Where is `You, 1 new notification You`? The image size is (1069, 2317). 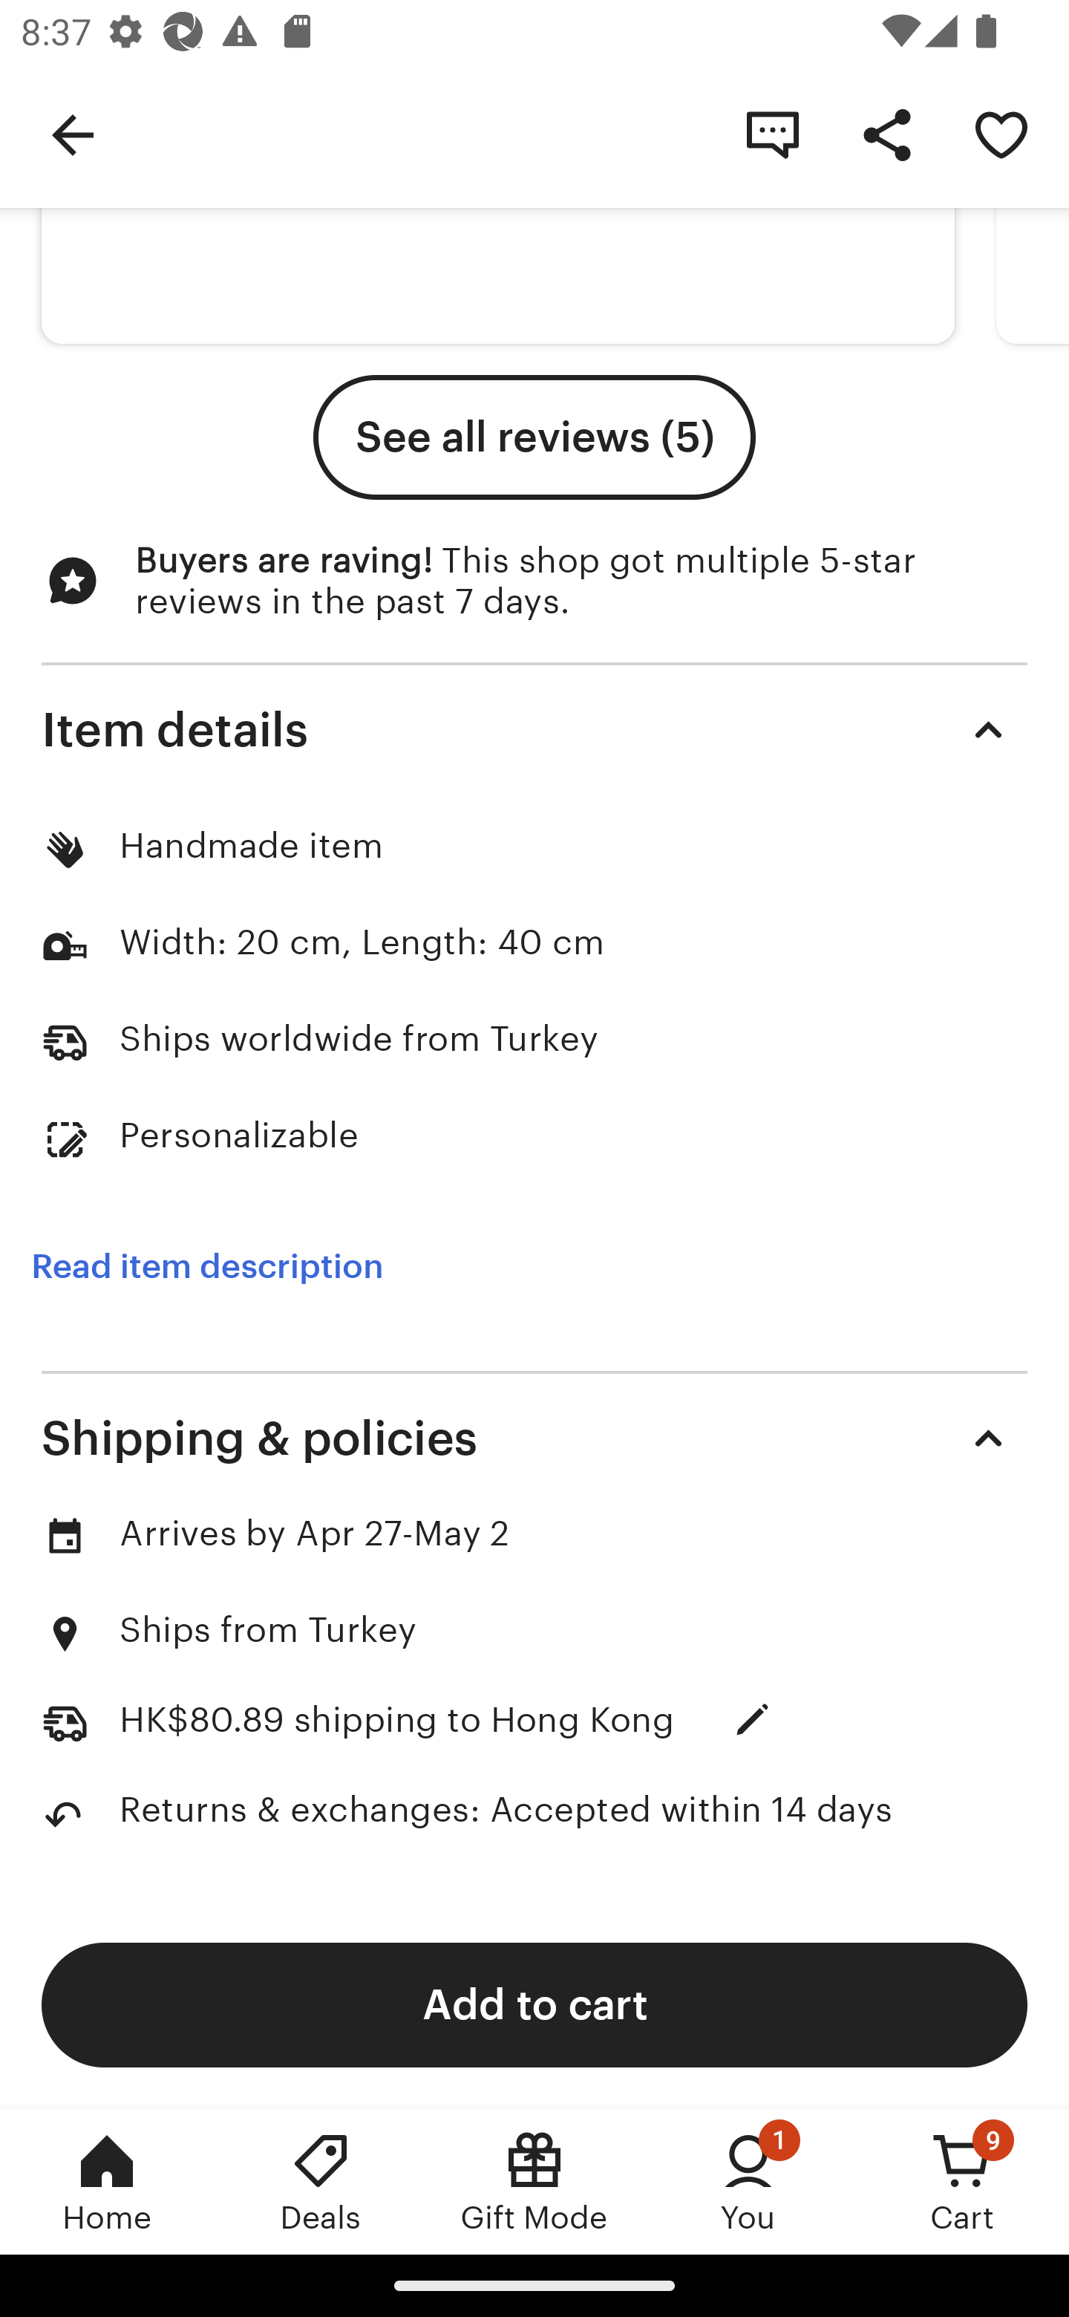
You, 1 new notification You is located at coordinates (748, 2181).